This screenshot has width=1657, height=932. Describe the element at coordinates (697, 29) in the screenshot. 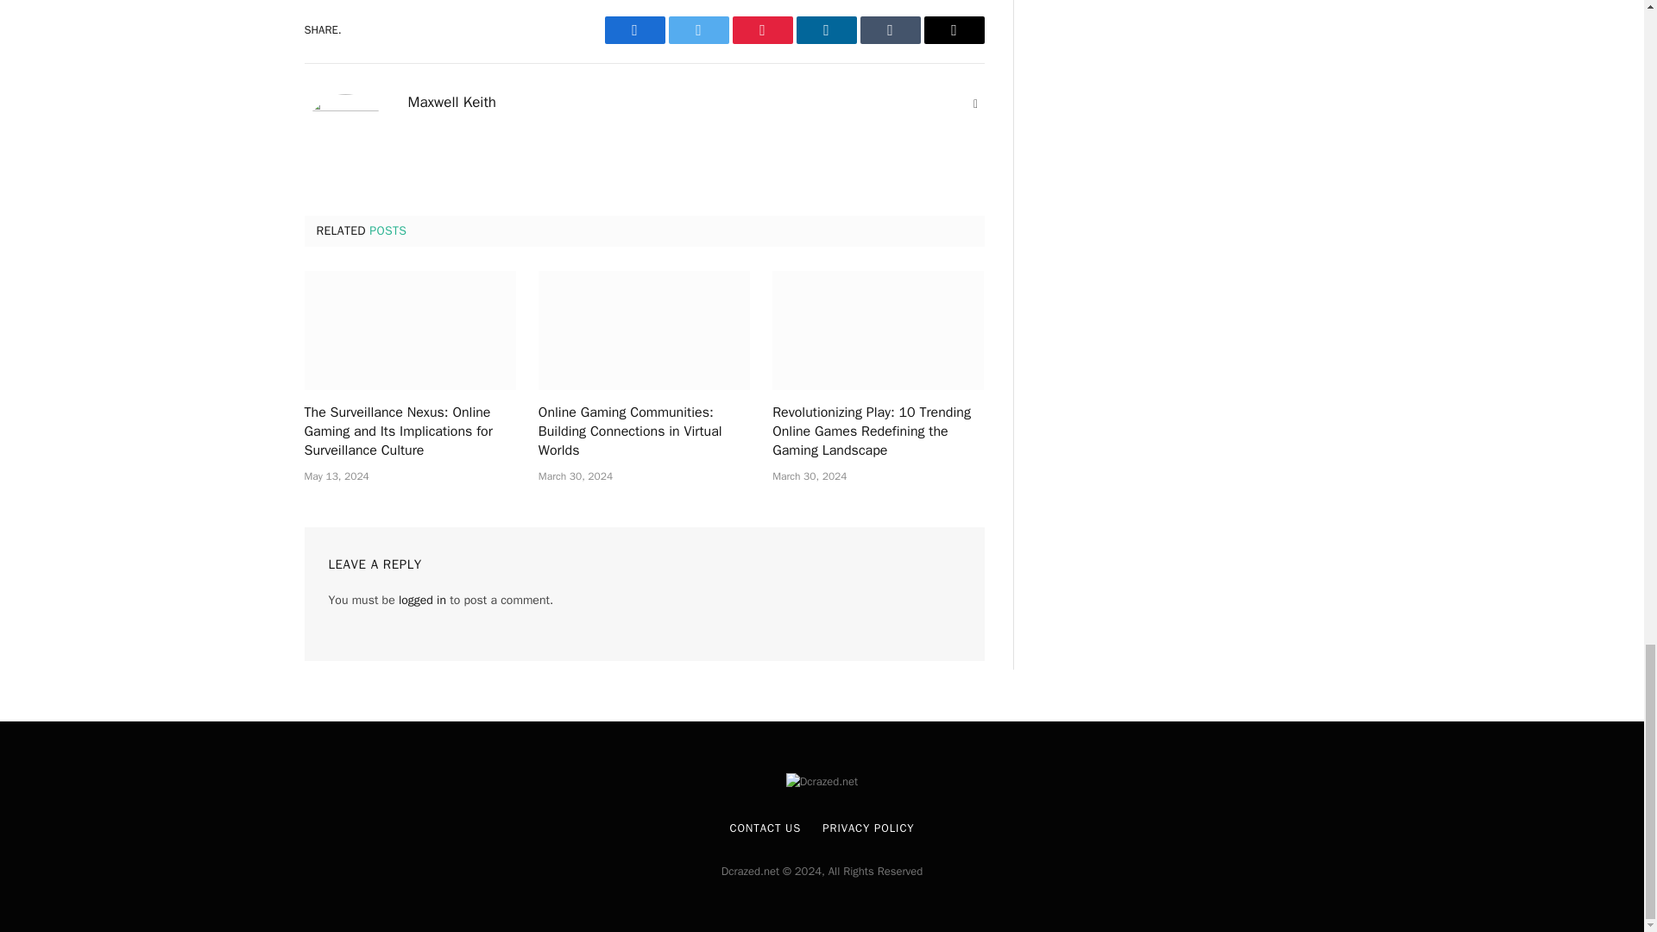

I see `Twitter` at that location.